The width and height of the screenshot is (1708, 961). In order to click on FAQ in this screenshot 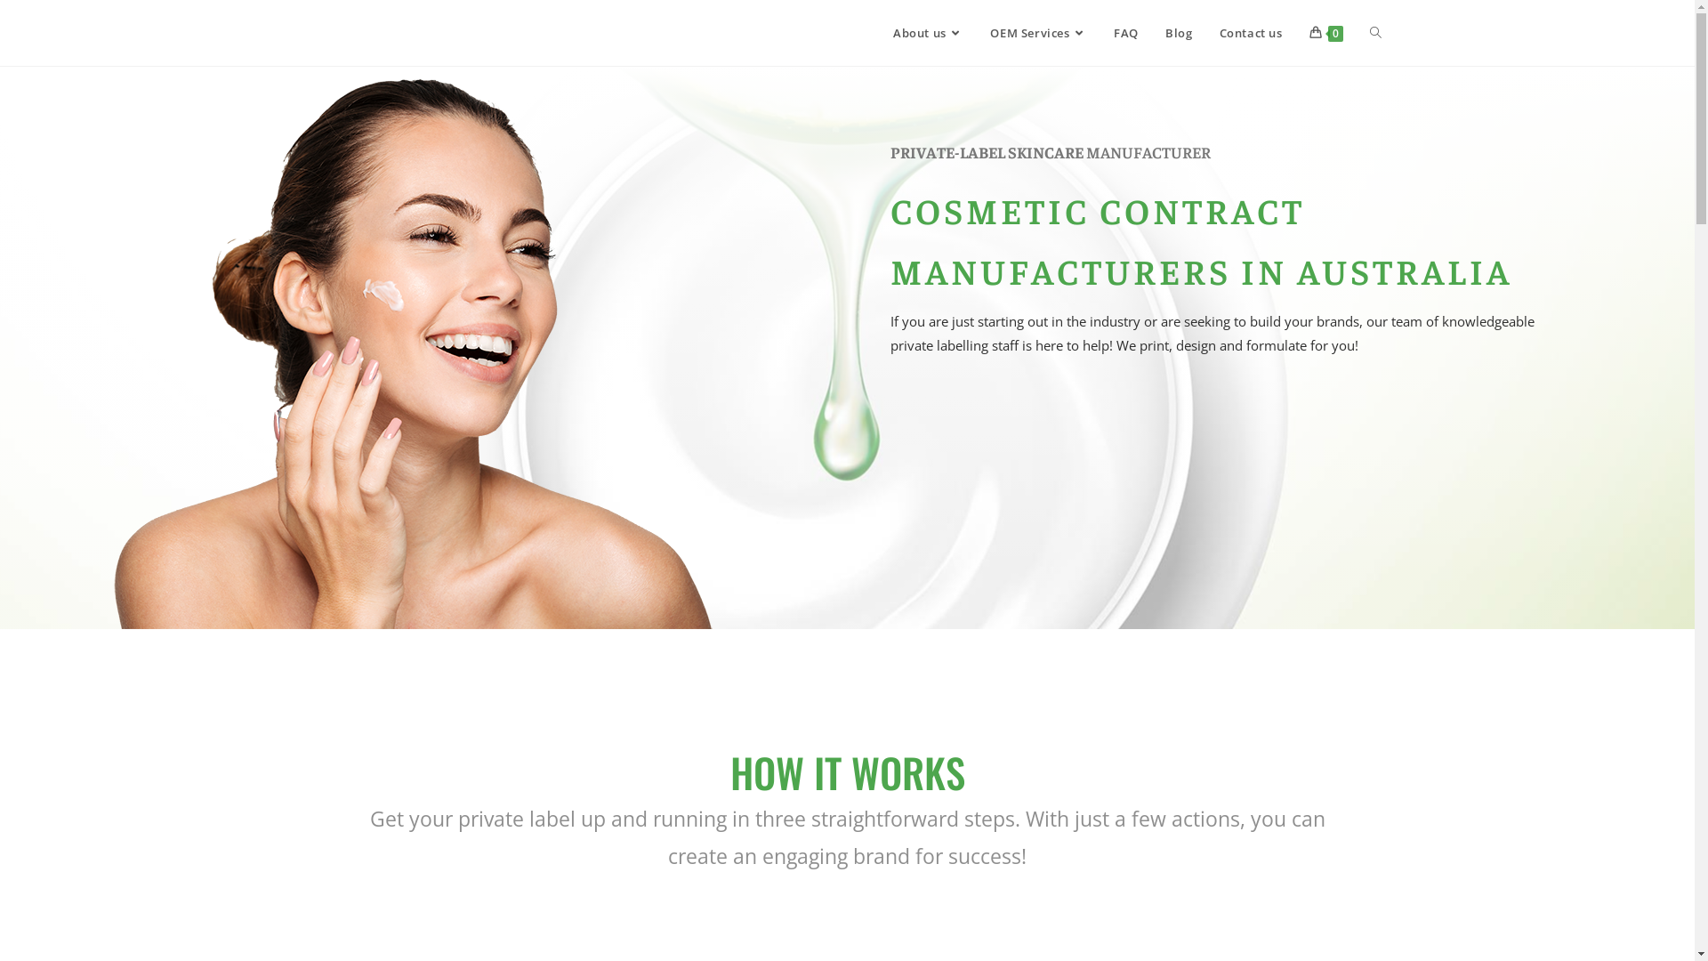, I will do `click(1126, 33)`.